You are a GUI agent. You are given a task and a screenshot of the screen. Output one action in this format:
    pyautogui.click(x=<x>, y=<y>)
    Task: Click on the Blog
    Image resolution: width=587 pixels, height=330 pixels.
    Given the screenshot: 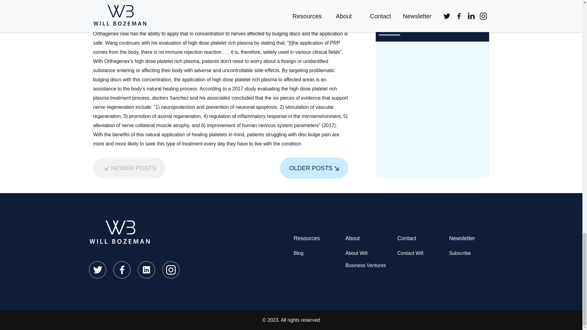 What is the action you would take?
    pyautogui.click(x=298, y=253)
    